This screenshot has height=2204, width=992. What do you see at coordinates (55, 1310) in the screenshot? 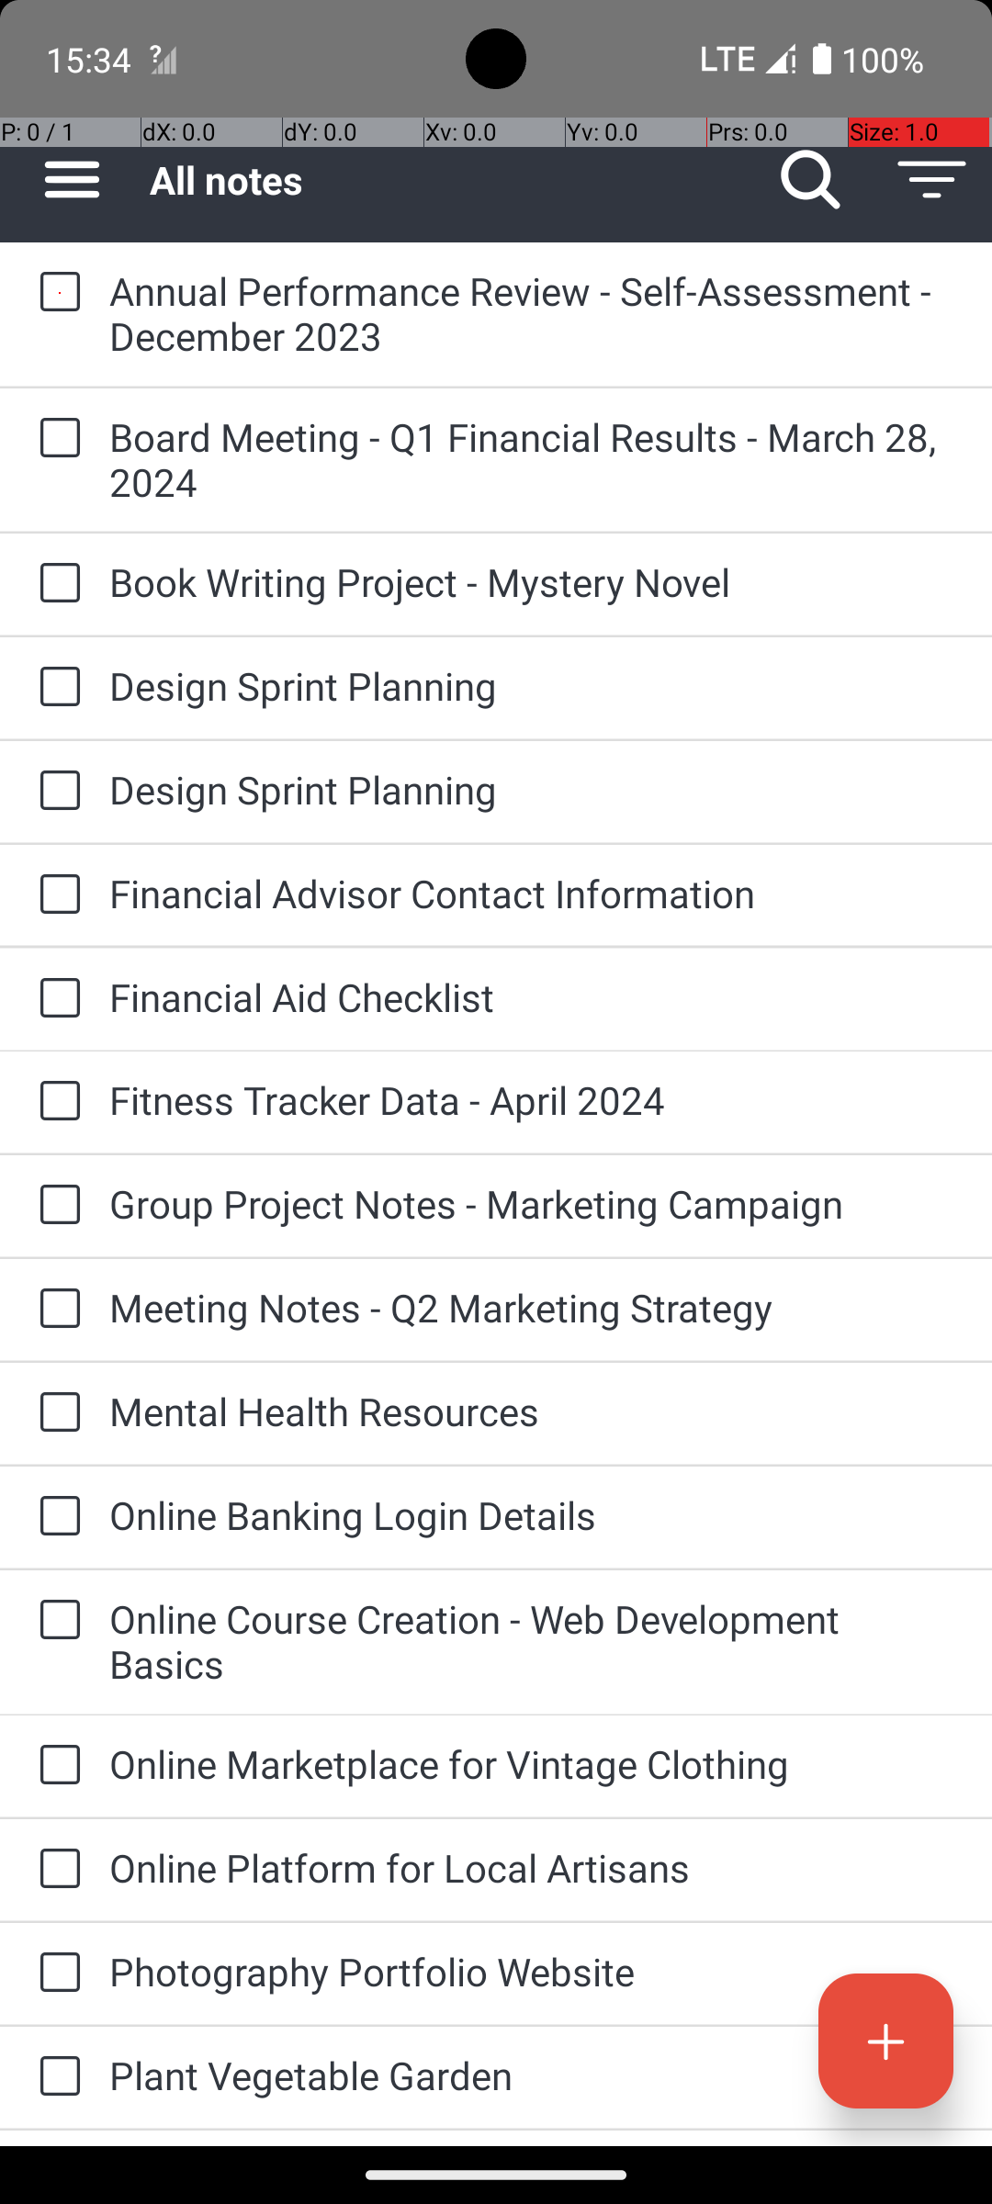
I see `to-do: Meeting Notes - Q2 Marketing Strategy` at bounding box center [55, 1310].